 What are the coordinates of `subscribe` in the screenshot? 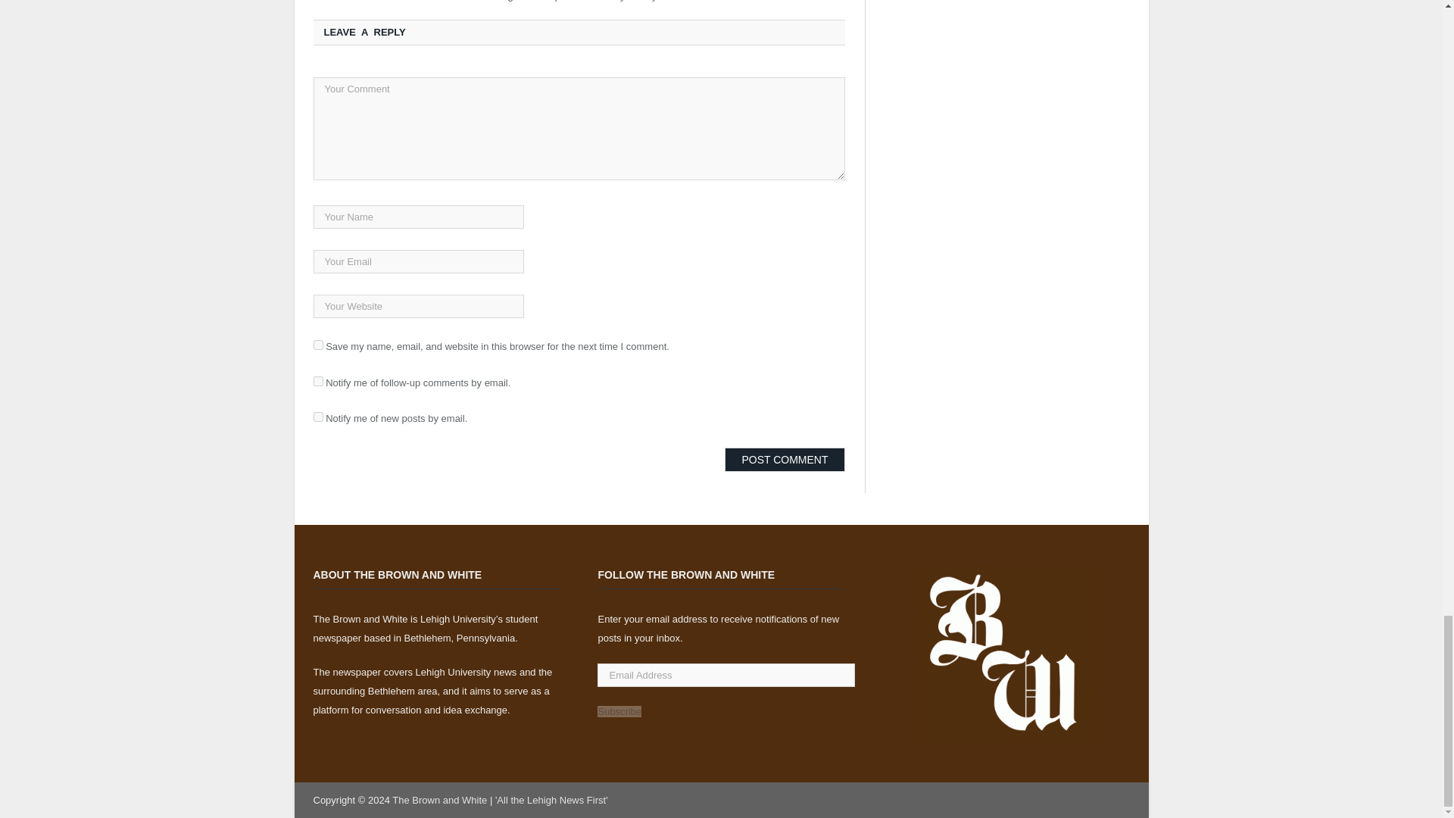 It's located at (318, 417).